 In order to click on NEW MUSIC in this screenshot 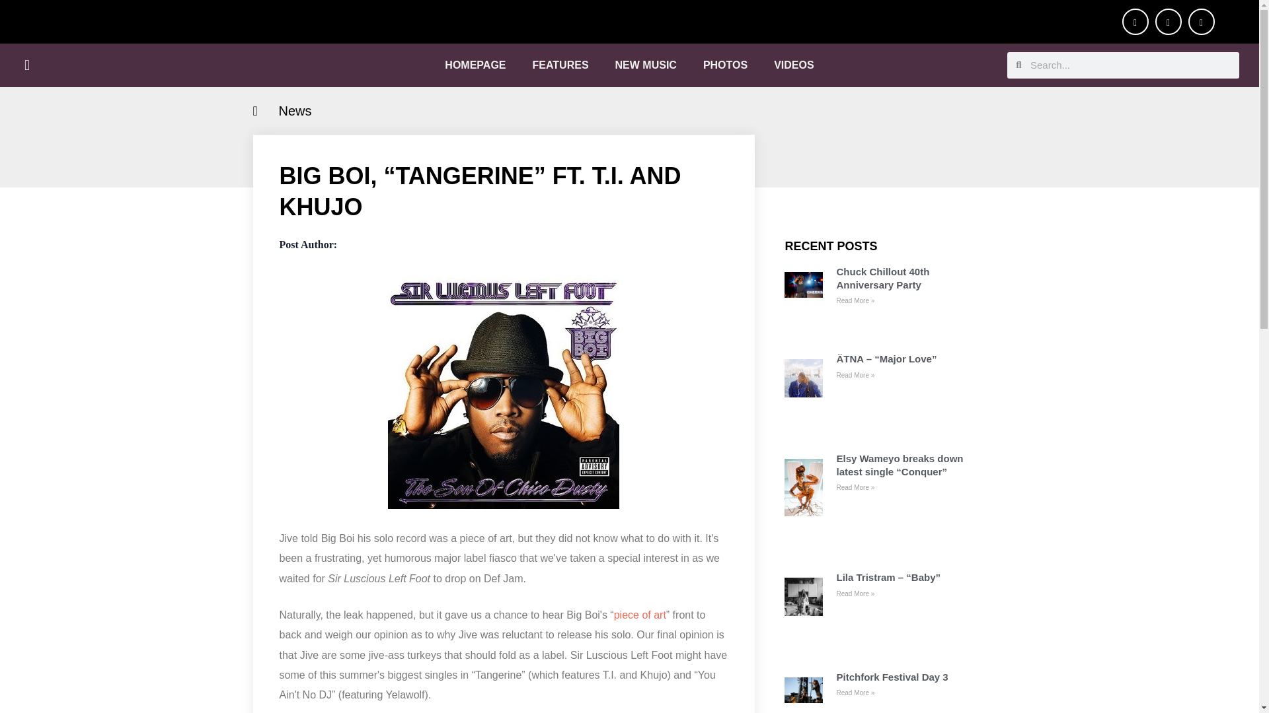, I will do `click(646, 65)`.